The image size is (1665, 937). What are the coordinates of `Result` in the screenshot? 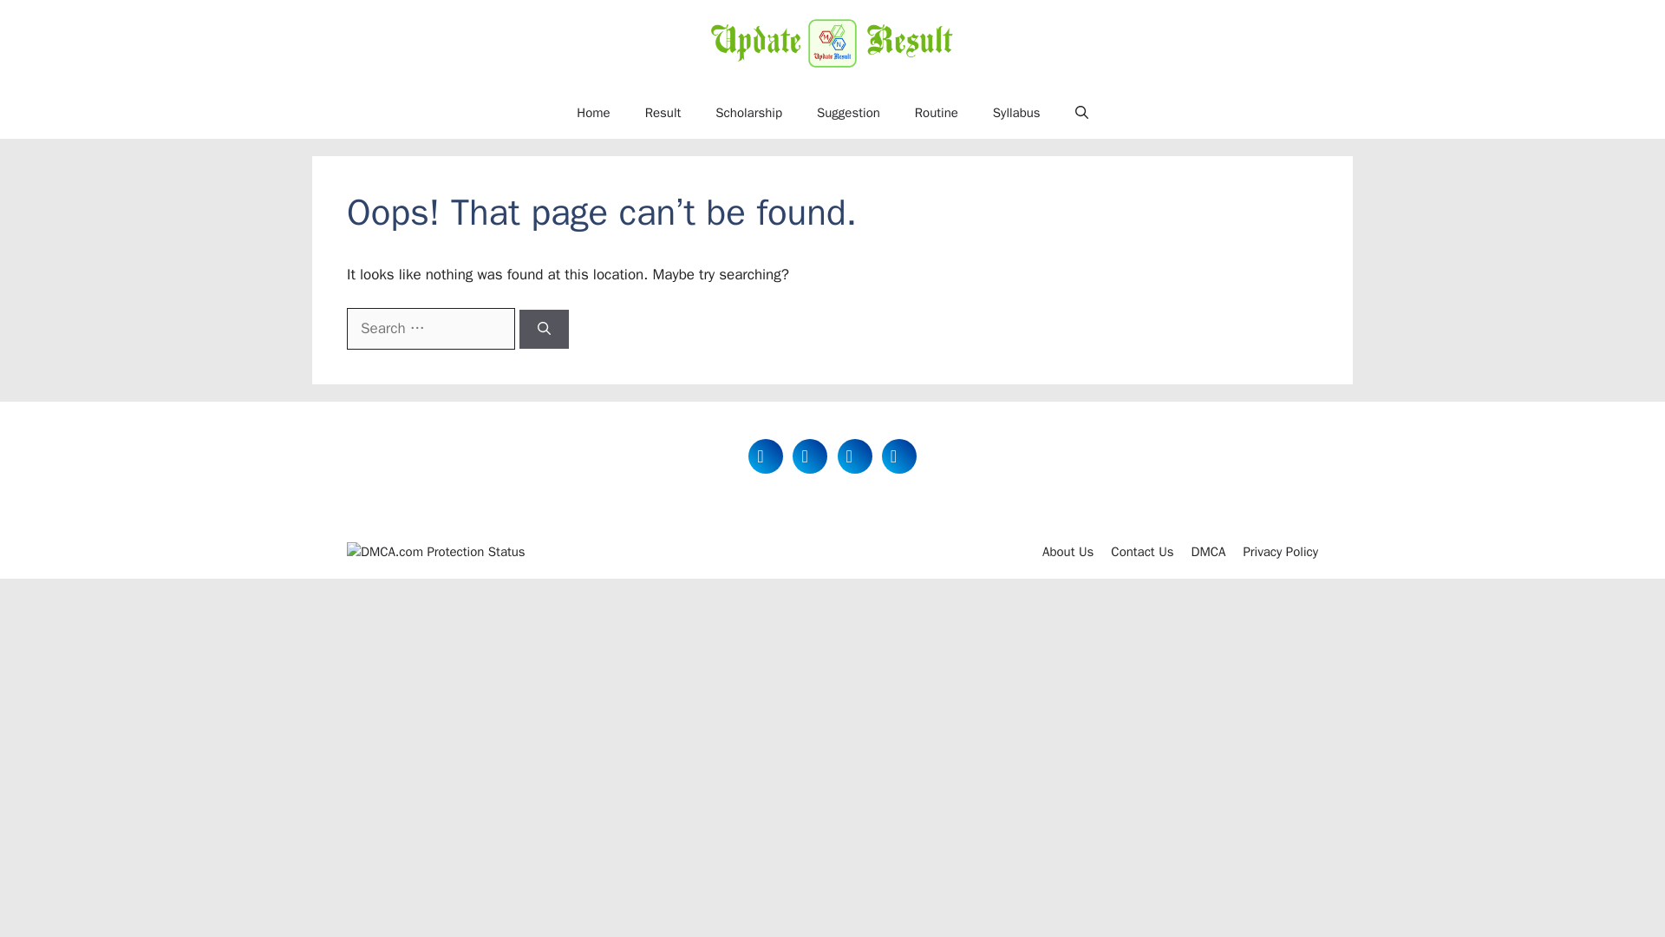 It's located at (663, 113).